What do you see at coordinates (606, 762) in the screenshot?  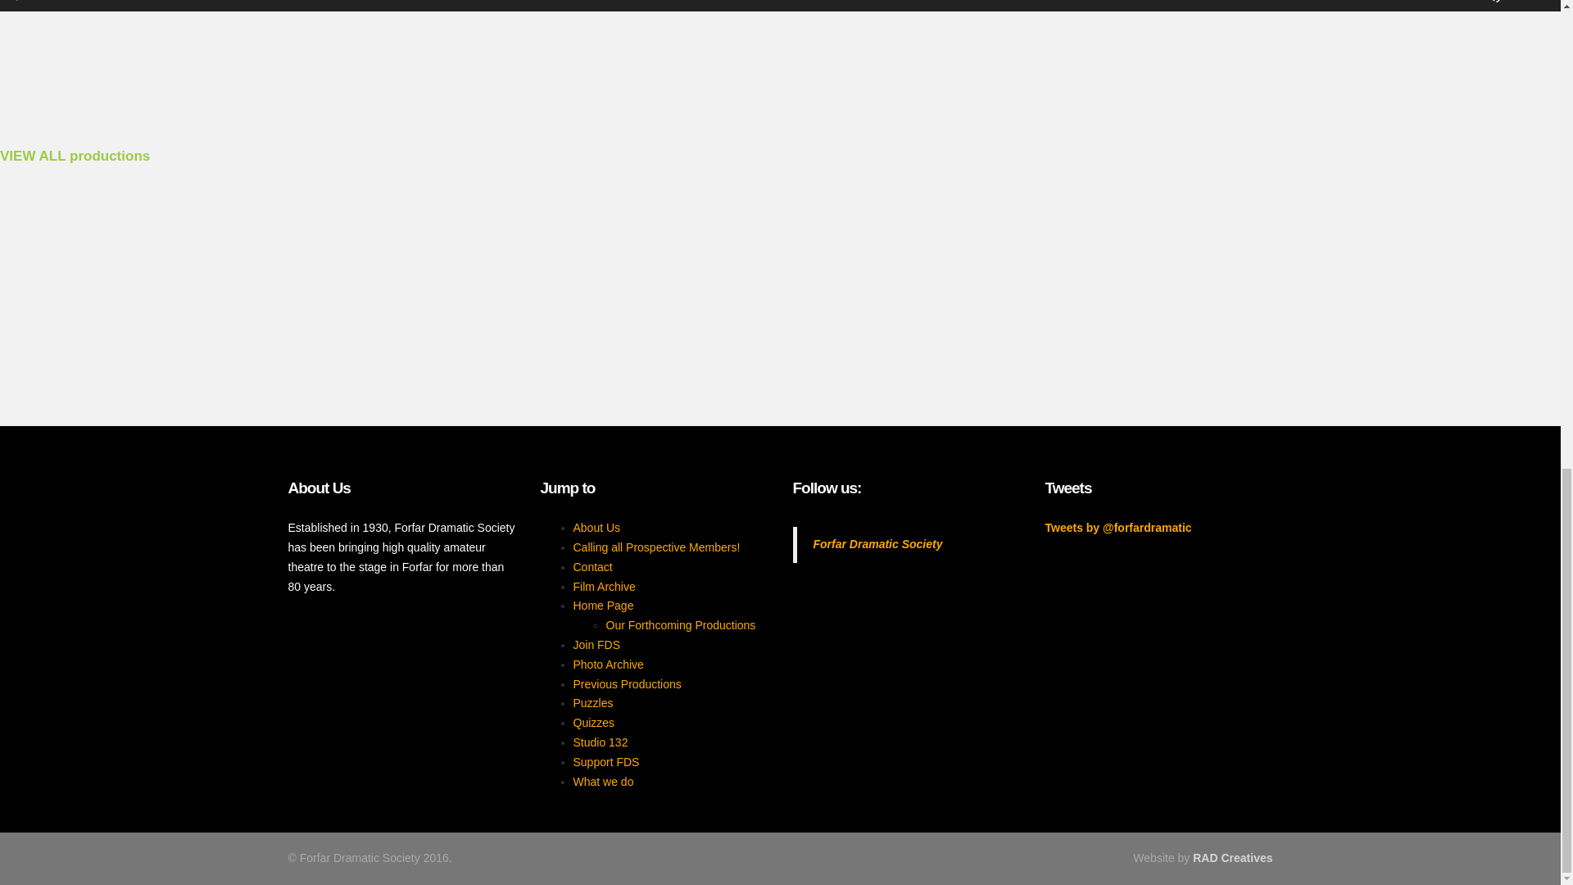 I see `Support FDS` at bounding box center [606, 762].